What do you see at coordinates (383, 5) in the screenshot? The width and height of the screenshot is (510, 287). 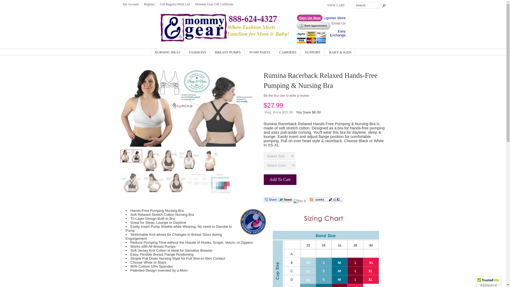 I see `Go` at bounding box center [383, 5].